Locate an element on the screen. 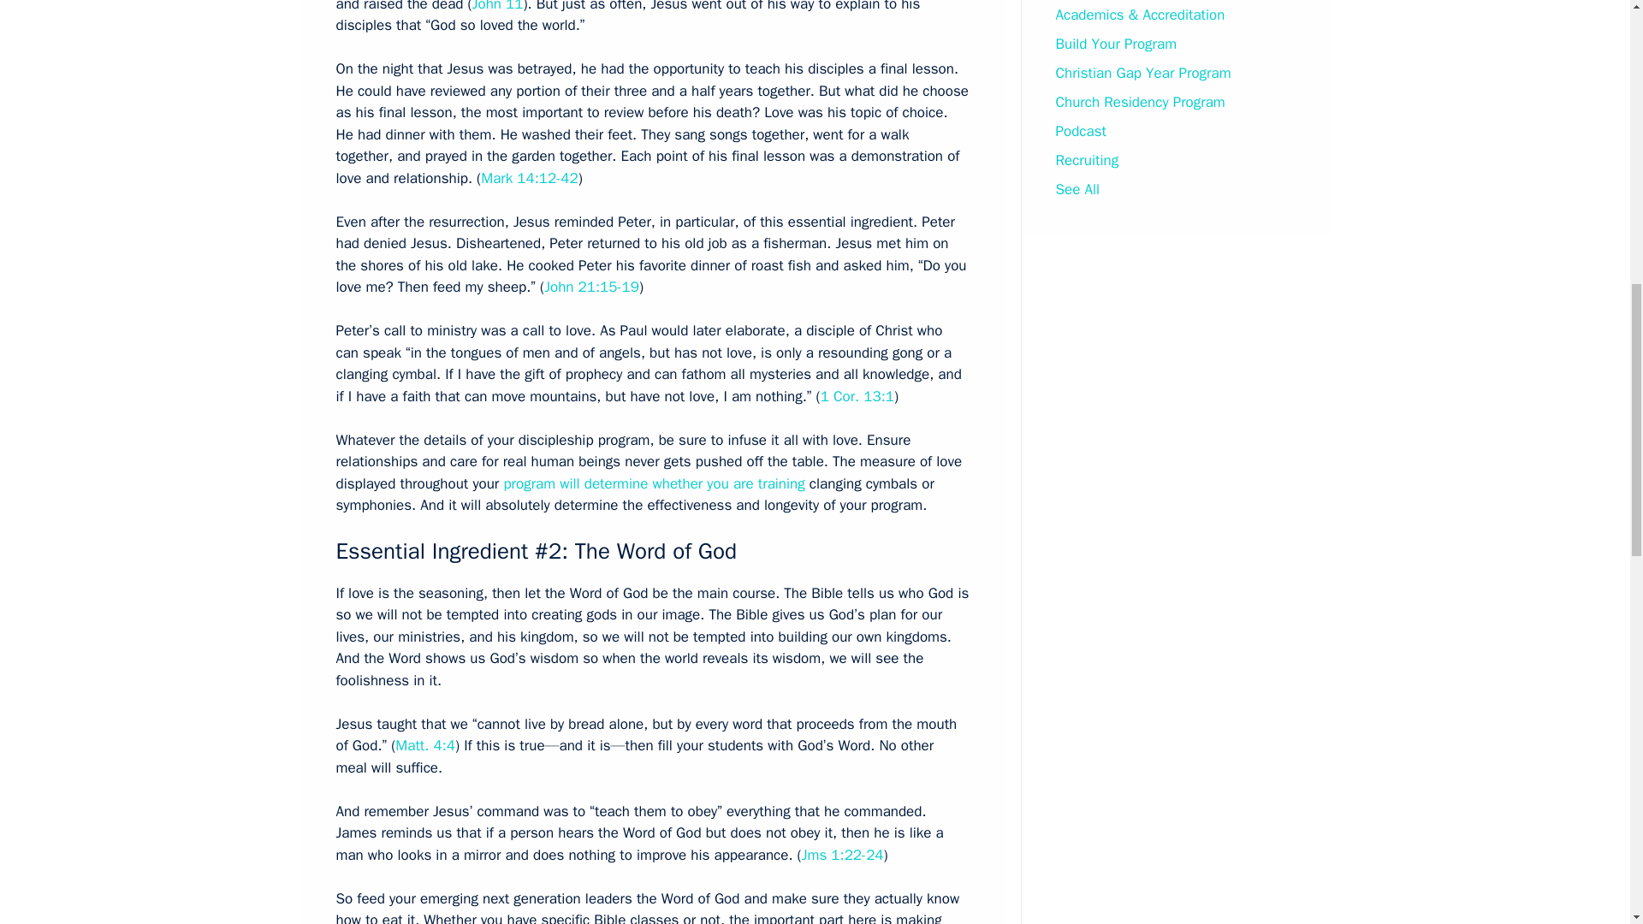 The image size is (1643, 924). John 11 is located at coordinates (498, 7).